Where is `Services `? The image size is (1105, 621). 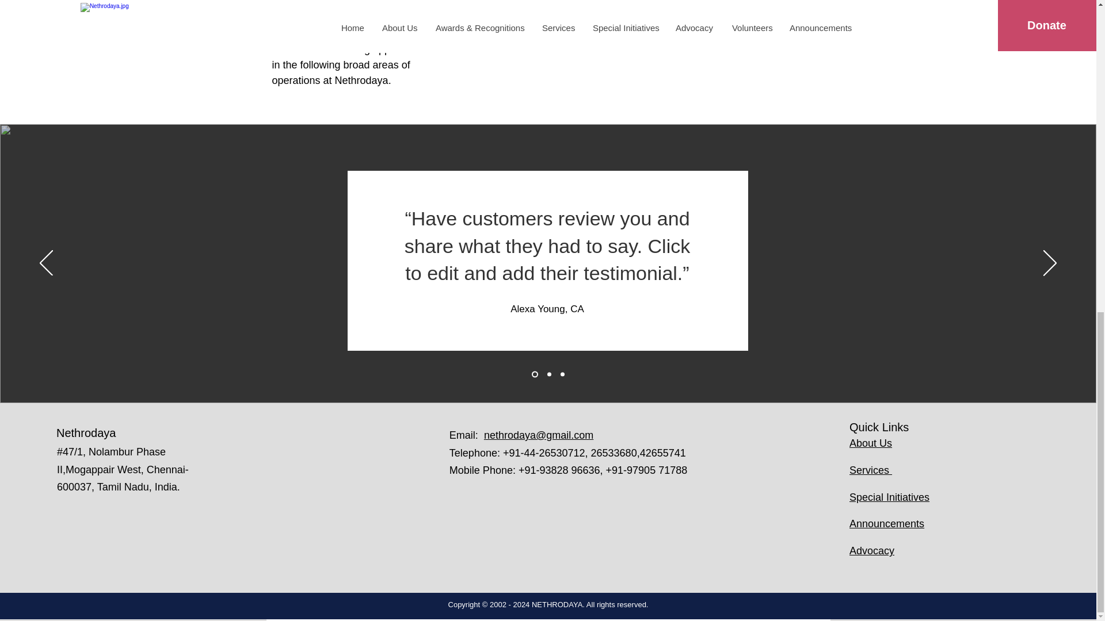
Services  is located at coordinates (870, 470).